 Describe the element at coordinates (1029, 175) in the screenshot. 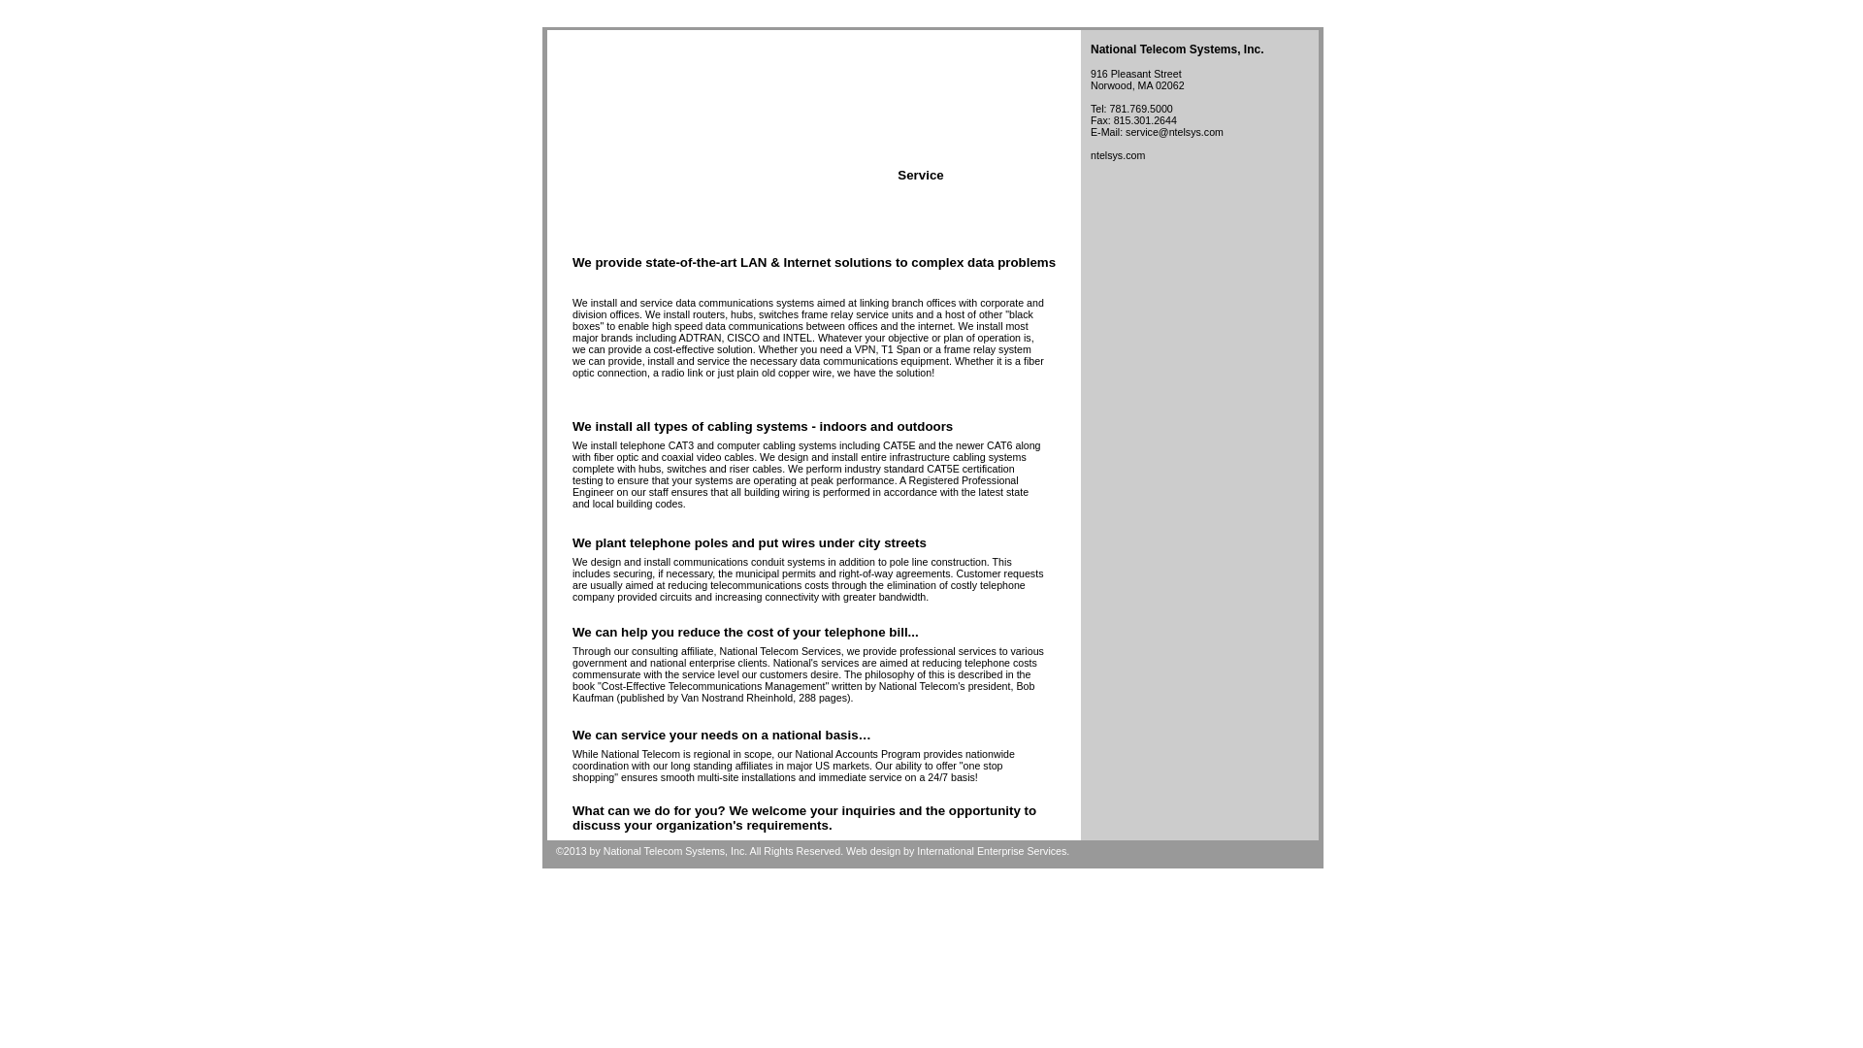

I see `Equipment` at that location.